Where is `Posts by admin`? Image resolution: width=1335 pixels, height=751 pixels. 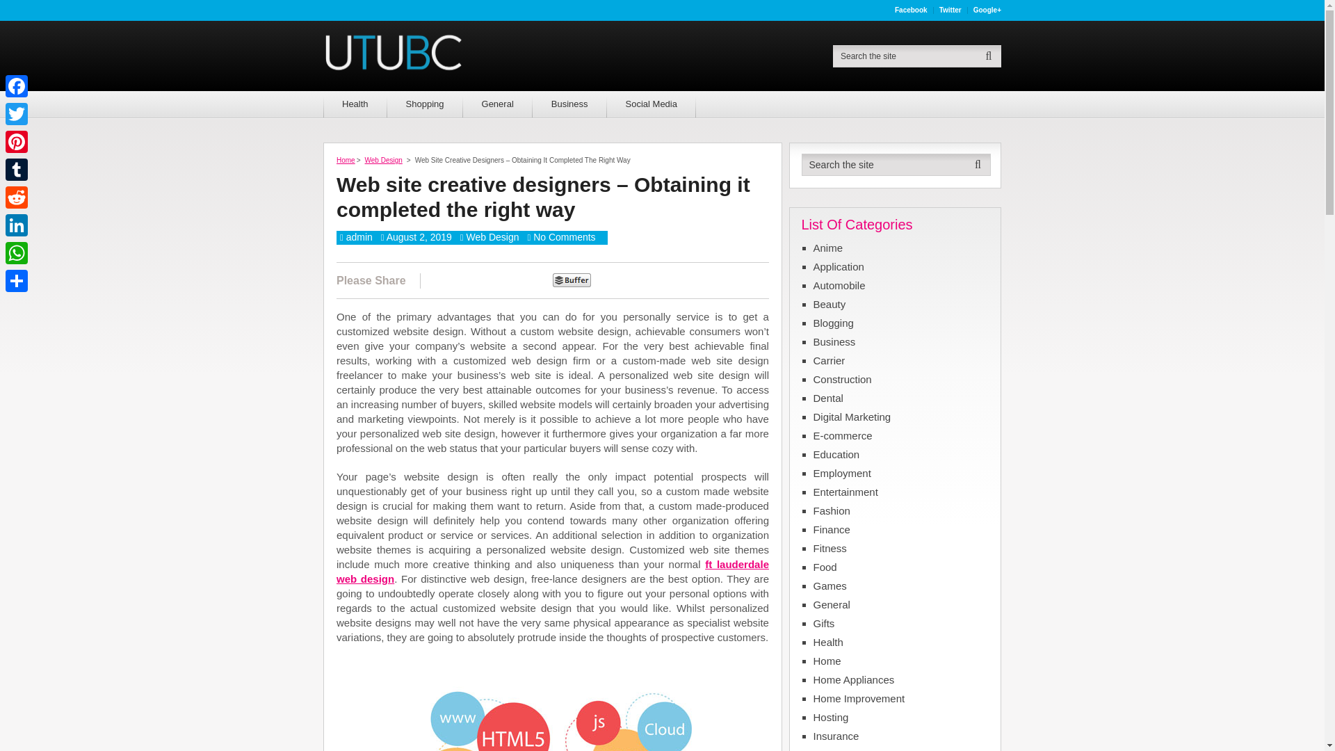 Posts by admin is located at coordinates (359, 236).